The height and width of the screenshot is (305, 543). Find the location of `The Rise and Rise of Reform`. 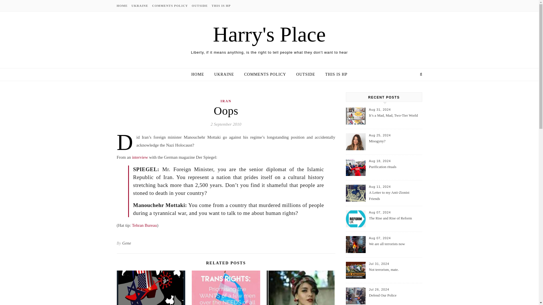

The Rise and Rise of Reform is located at coordinates (395, 221).